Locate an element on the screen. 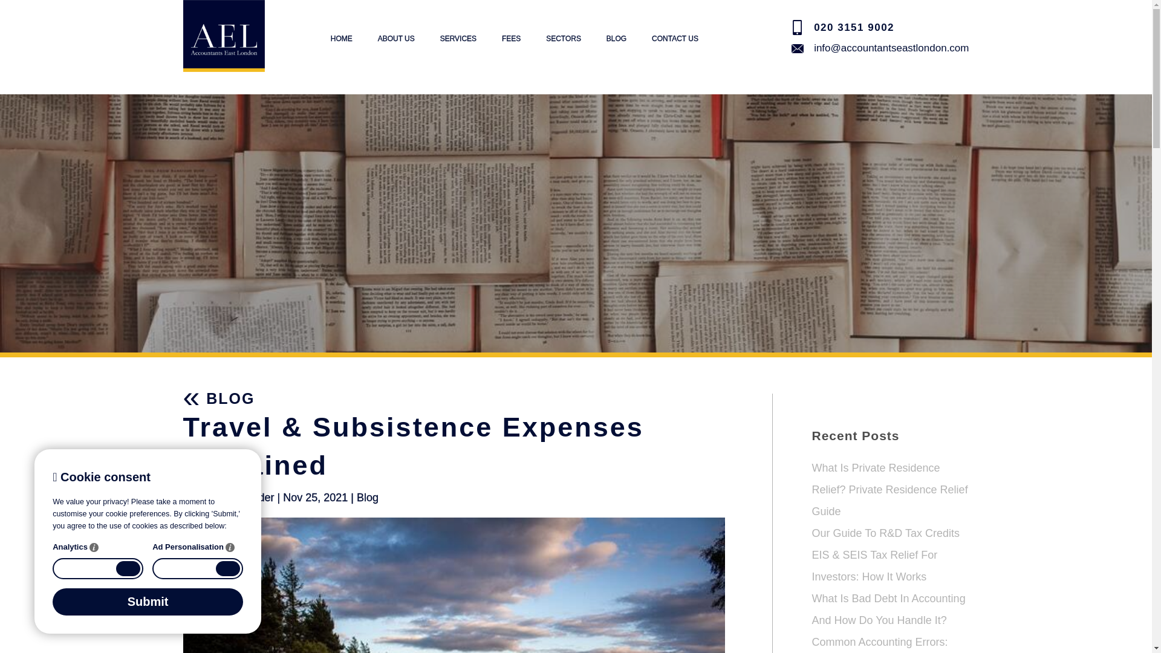 The image size is (1161, 653). What Is Bad Debt In Accounting And How Do You Handle It? is located at coordinates (888, 609).